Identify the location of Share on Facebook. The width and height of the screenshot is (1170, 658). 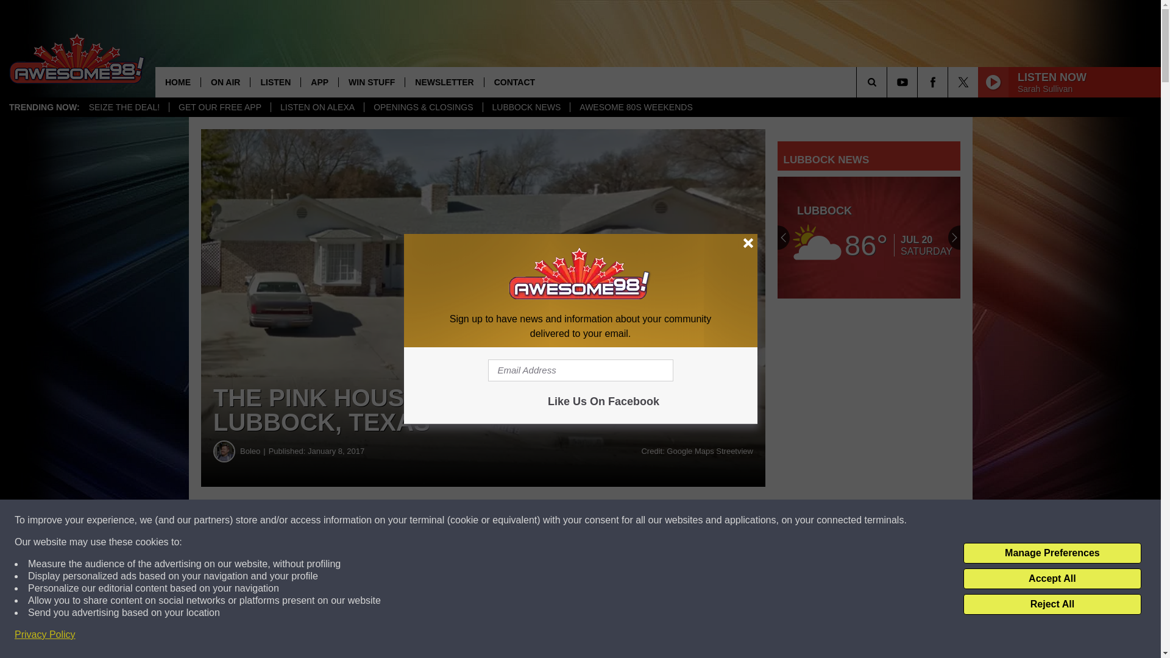
(370, 520).